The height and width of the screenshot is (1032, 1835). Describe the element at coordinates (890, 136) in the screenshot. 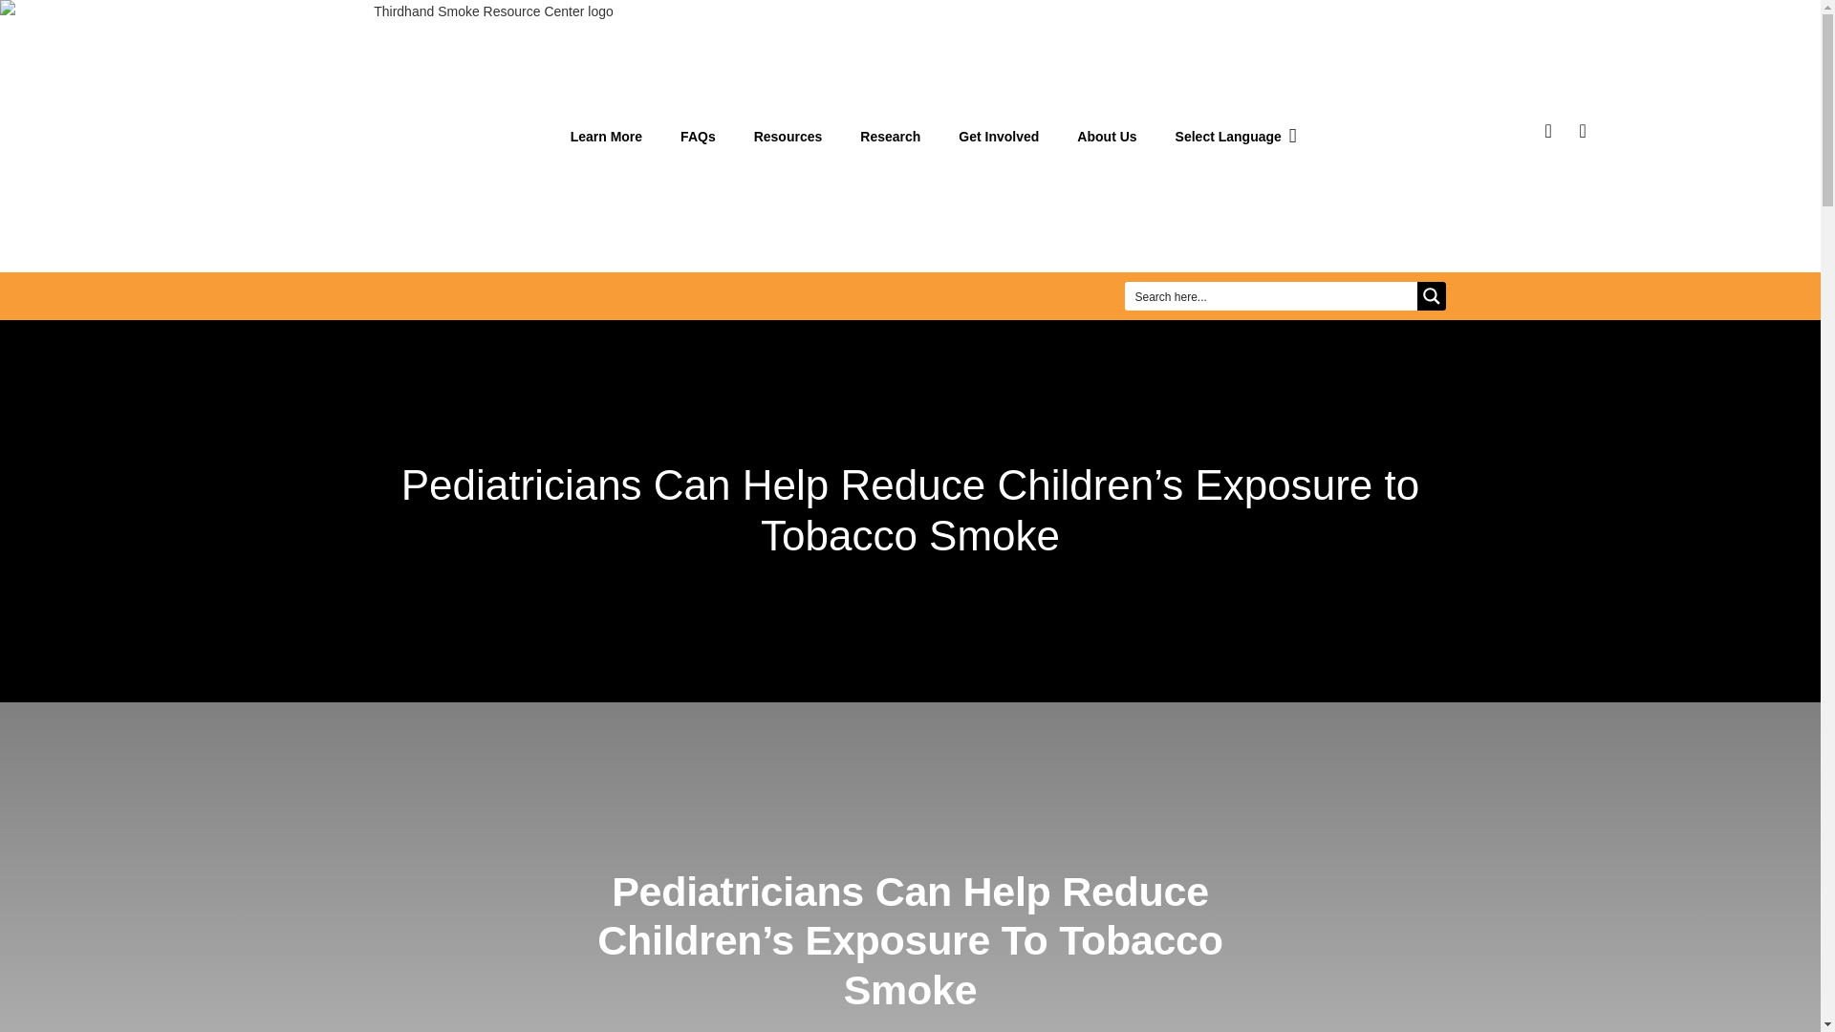

I see `Research` at that location.